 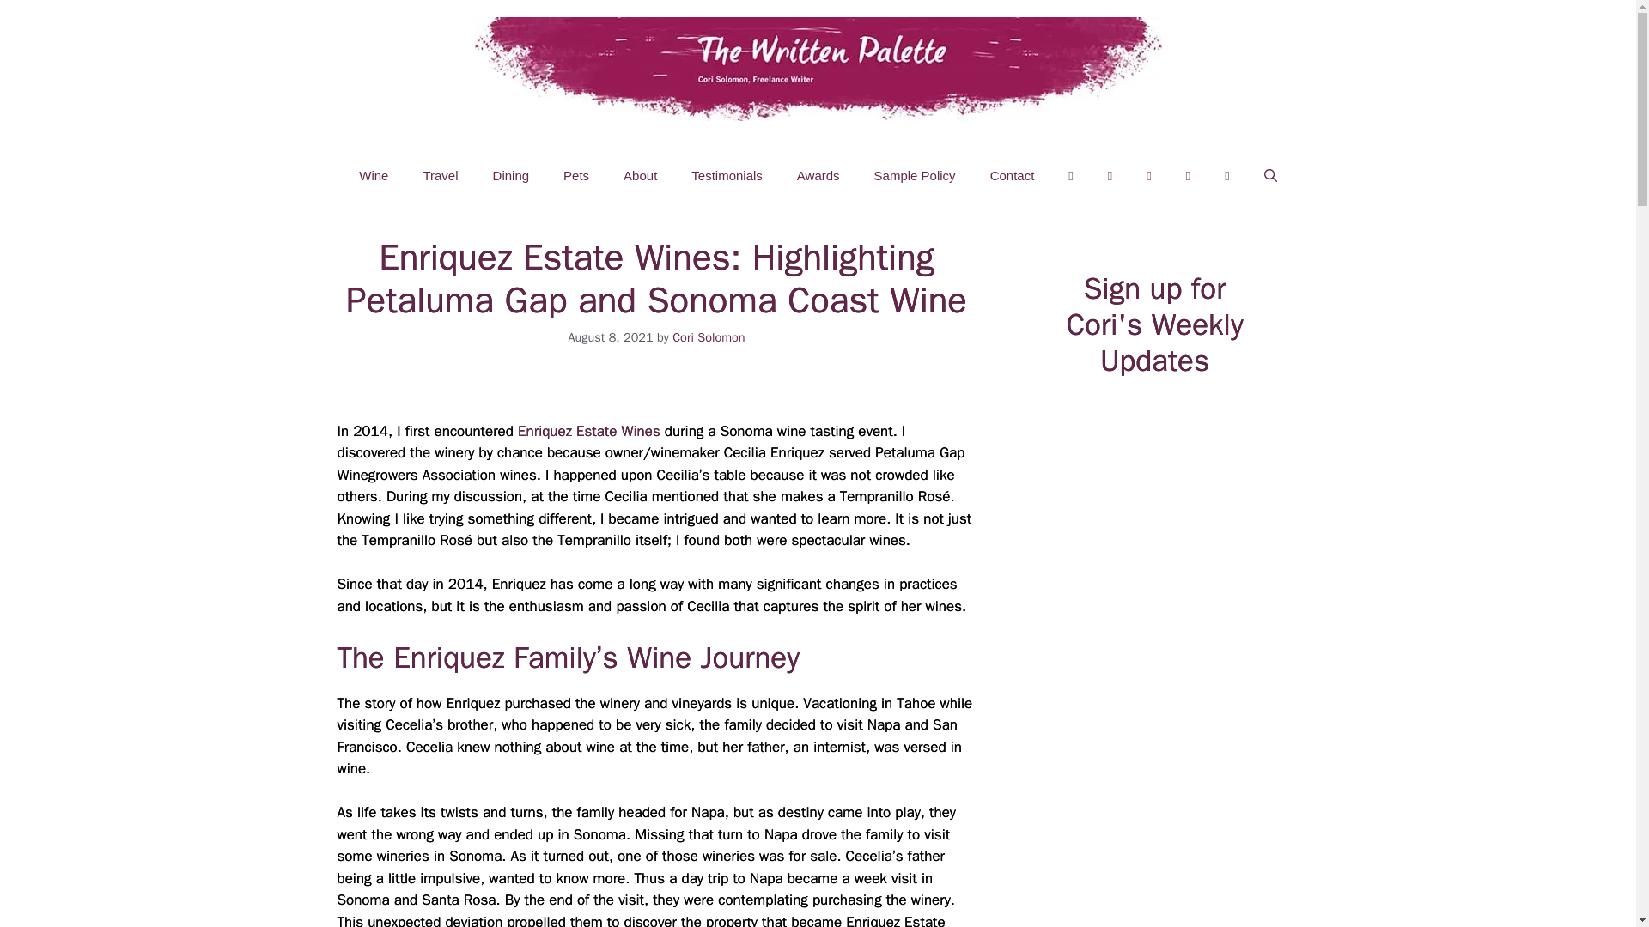 I want to click on Testimonials, so click(x=727, y=175).